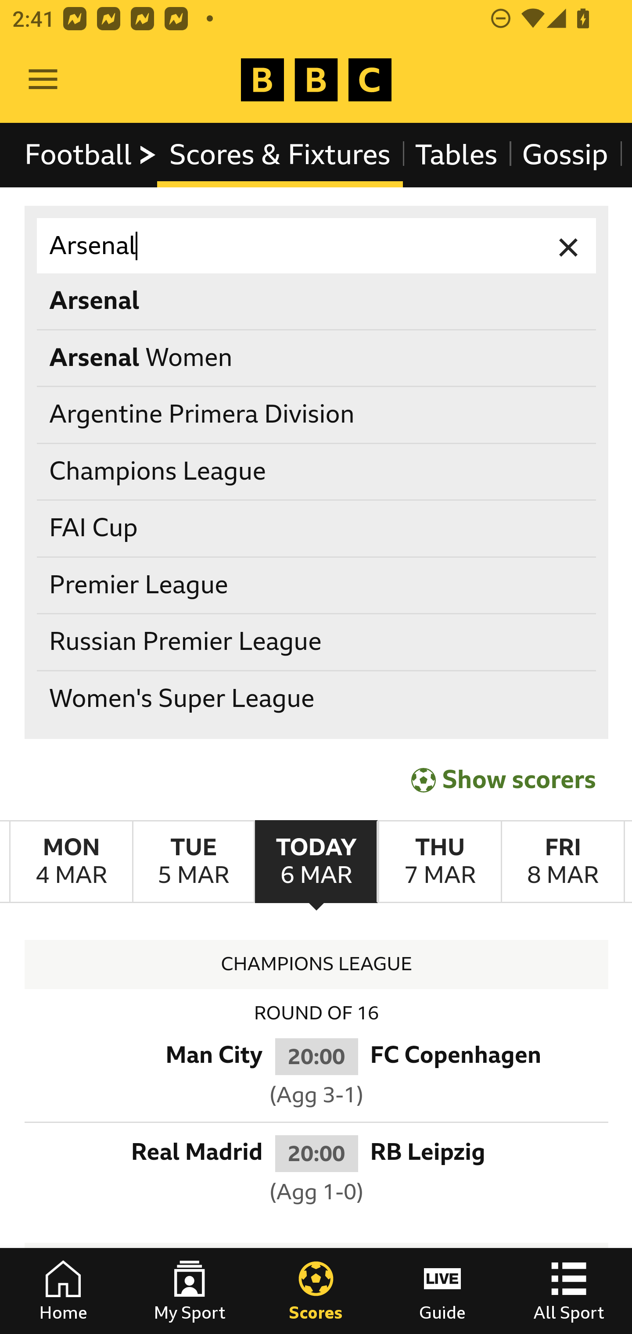  What do you see at coordinates (563, 862) in the screenshot?
I see `FridayMarch 8th Friday March 8th` at bounding box center [563, 862].